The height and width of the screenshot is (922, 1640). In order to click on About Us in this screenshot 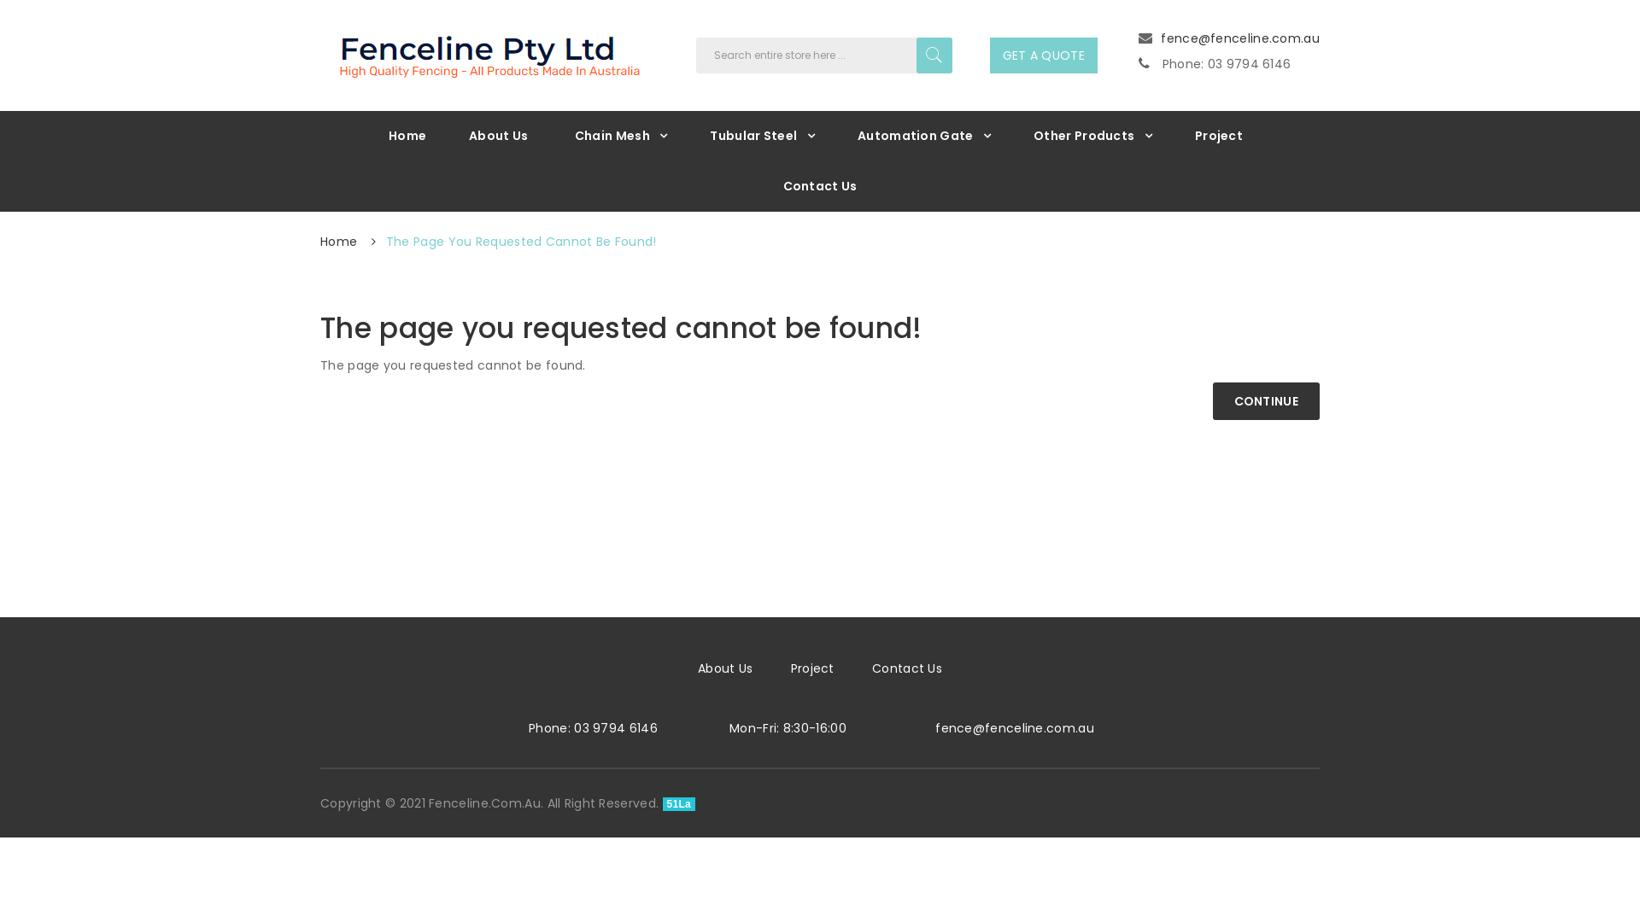, I will do `click(499, 137)`.